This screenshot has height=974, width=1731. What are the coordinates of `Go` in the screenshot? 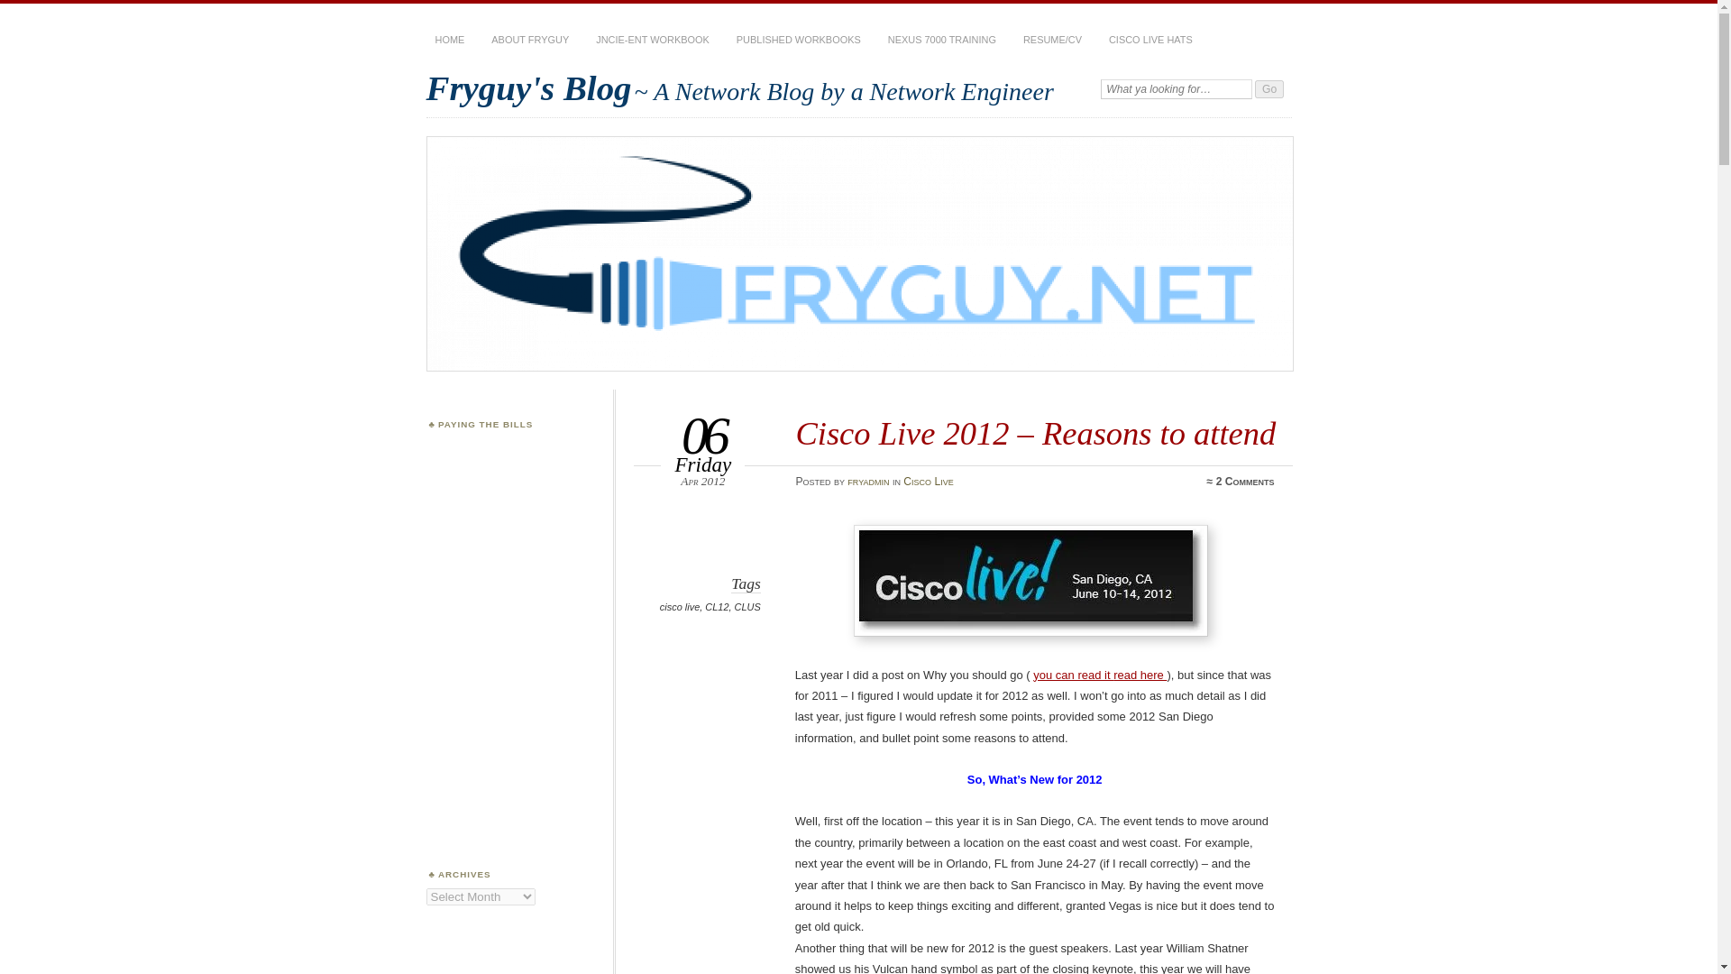 It's located at (1269, 88).